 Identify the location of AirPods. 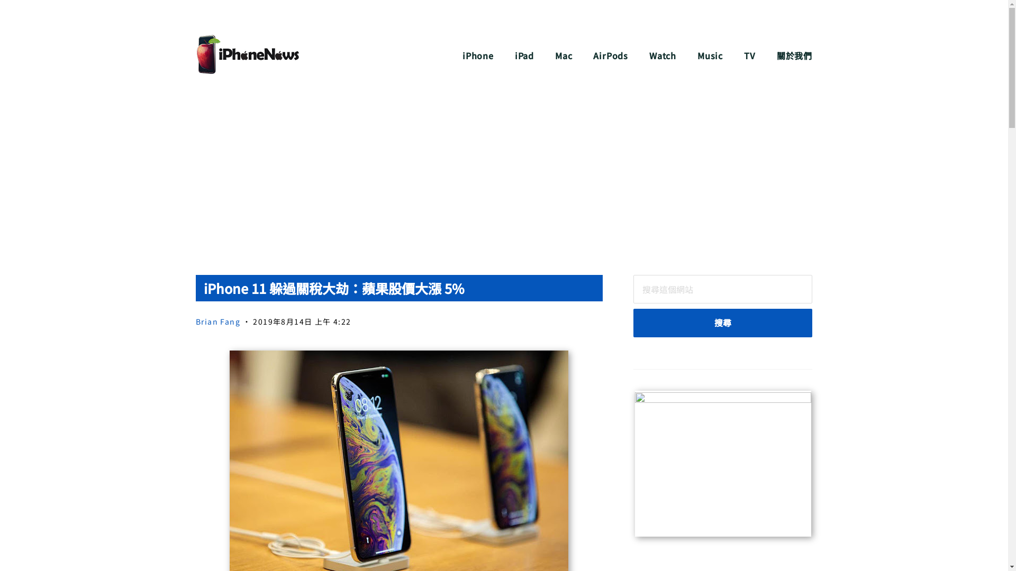
(611, 56).